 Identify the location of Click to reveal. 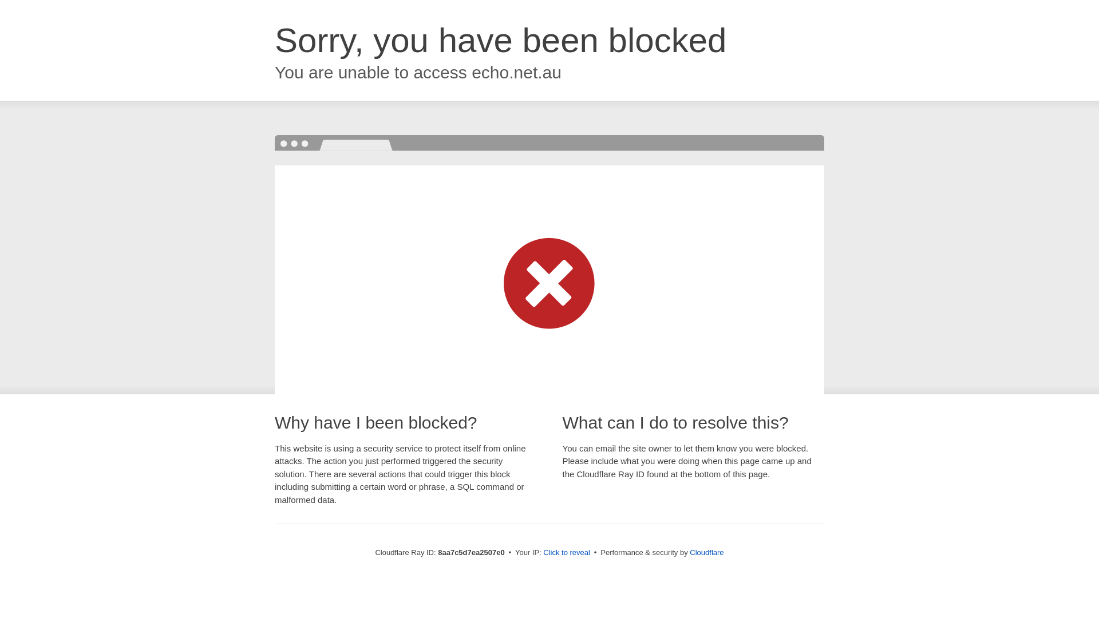
(567, 553).